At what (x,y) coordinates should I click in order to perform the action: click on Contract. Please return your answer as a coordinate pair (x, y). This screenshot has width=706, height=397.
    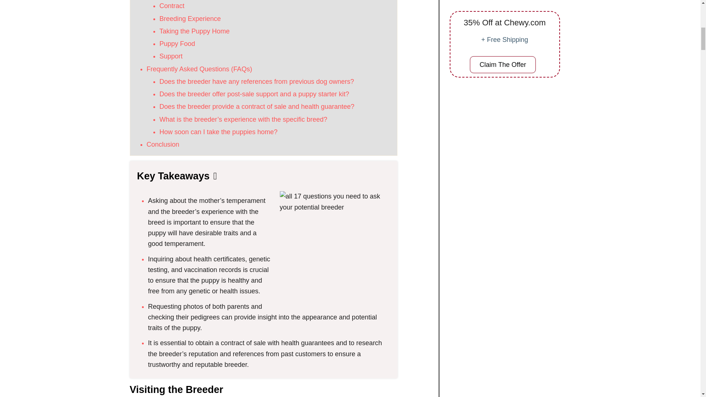
    Looking at the image, I should click on (172, 6).